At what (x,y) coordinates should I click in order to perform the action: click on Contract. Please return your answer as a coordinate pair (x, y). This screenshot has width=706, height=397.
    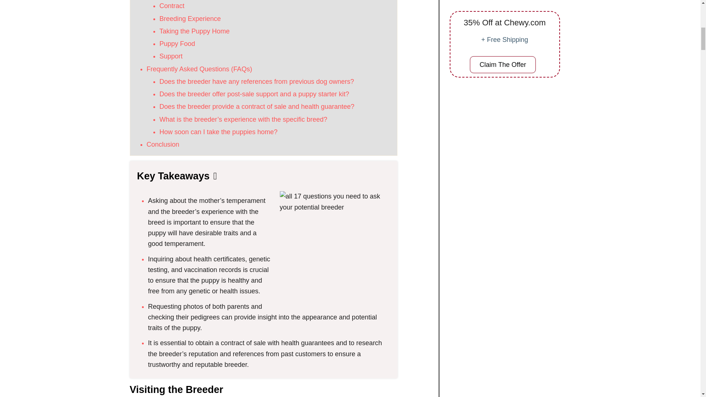
    Looking at the image, I should click on (172, 6).